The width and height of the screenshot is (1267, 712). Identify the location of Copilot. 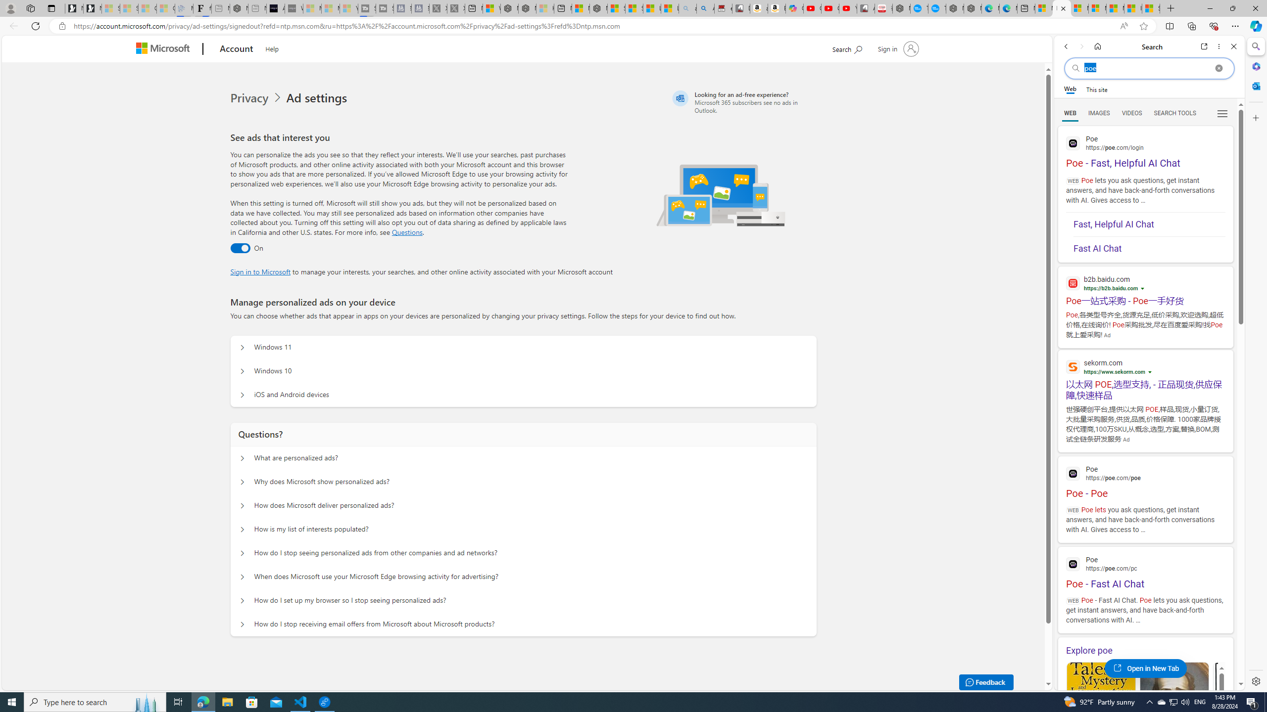
(795, 8).